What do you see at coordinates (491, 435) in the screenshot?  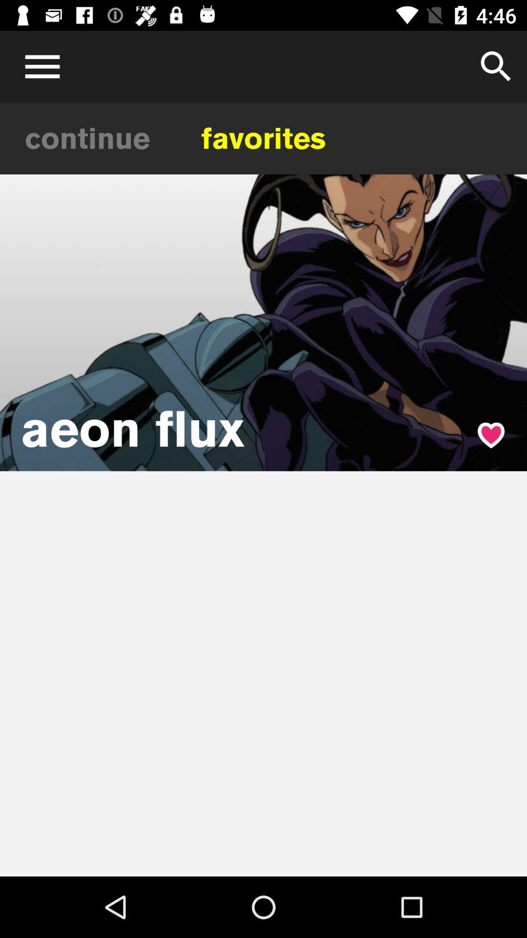 I see `like the option` at bounding box center [491, 435].